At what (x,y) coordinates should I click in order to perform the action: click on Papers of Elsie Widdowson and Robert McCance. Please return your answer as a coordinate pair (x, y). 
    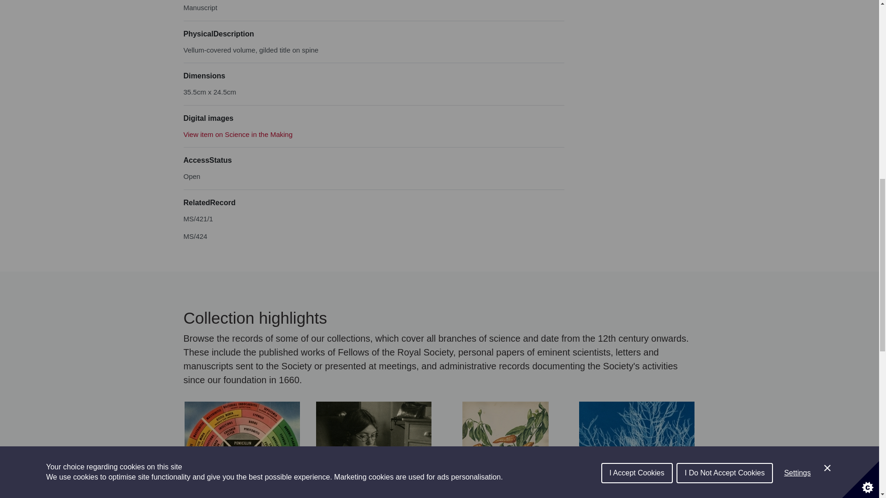
    Looking at the image, I should click on (373, 450).